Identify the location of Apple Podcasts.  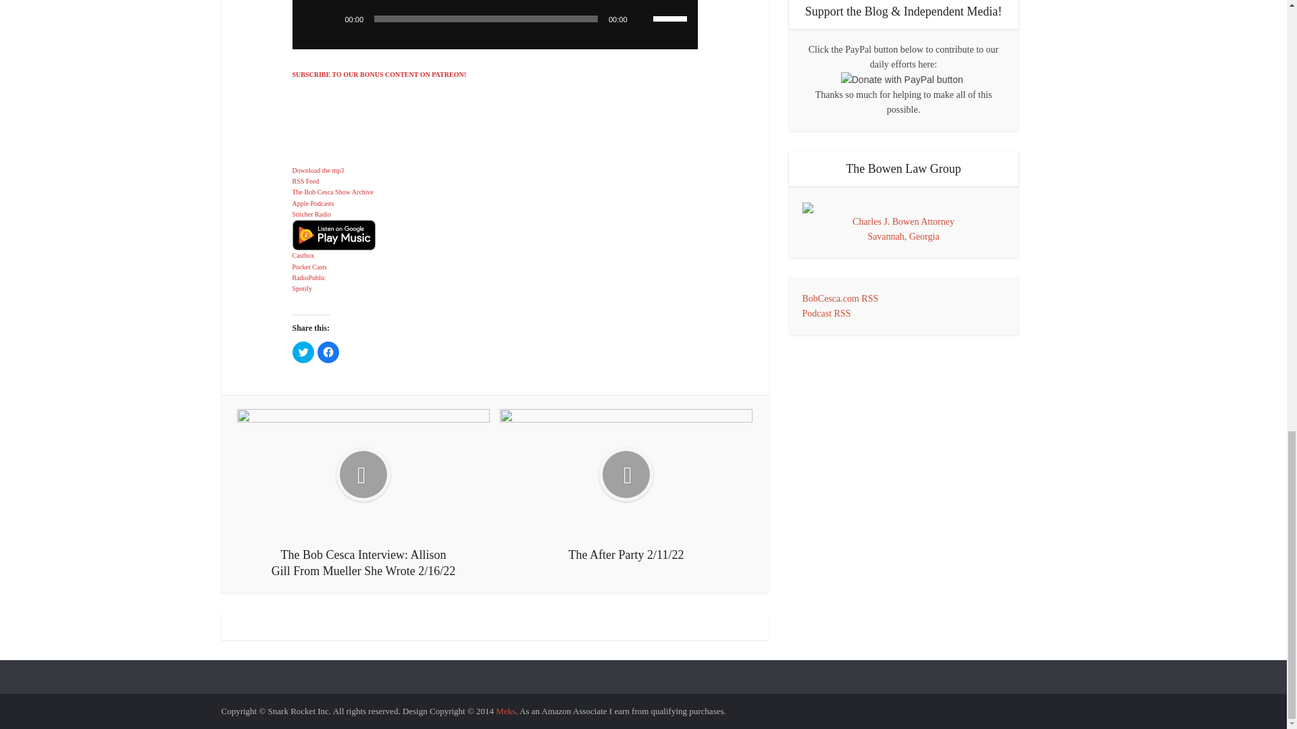
(312, 202).